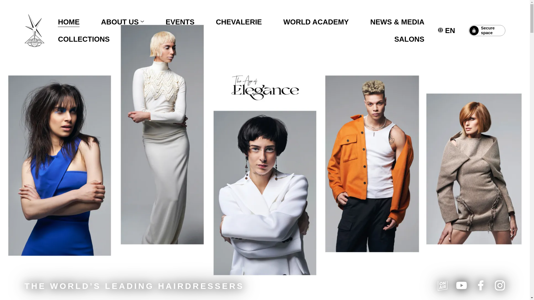 This screenshot has height=300, width=534. Describe the element at coordinates (122, 22) in the screenshot. I see `About us` at that location.